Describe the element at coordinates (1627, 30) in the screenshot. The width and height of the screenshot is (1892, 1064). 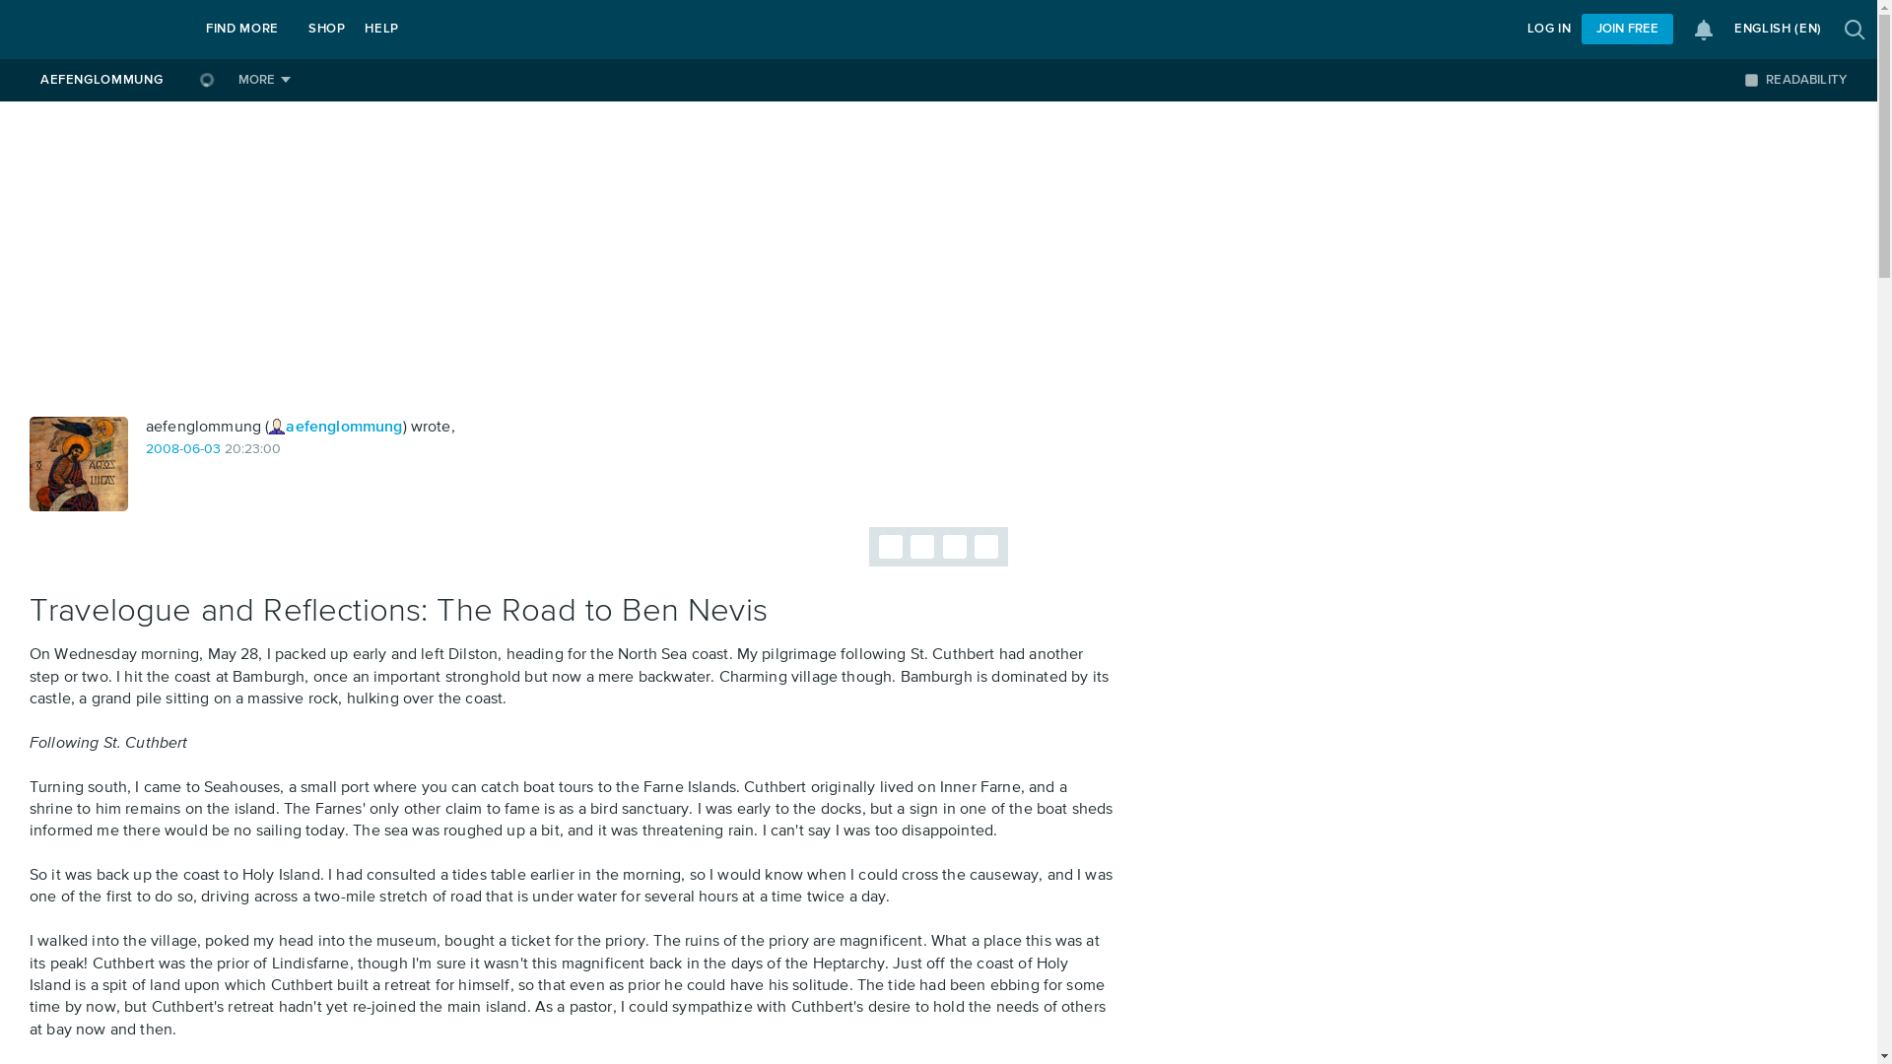
I see `JOIN FREE` at that location.